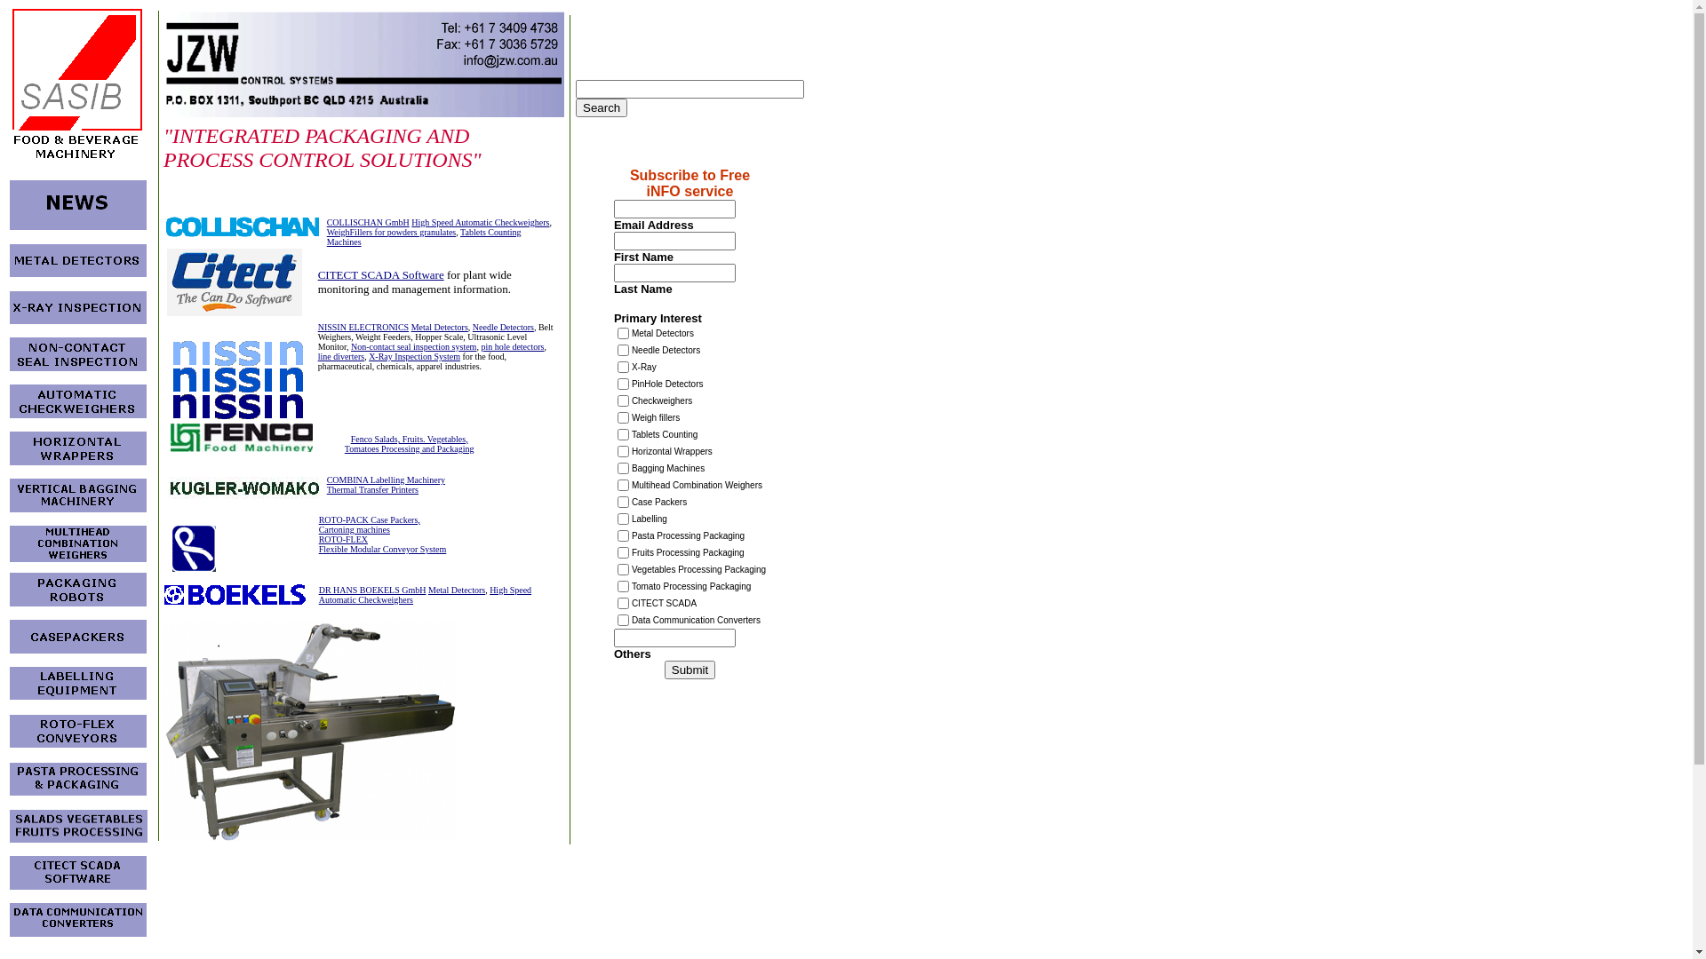  I want to click on X-Ray Inspection System, so click(414, 357).